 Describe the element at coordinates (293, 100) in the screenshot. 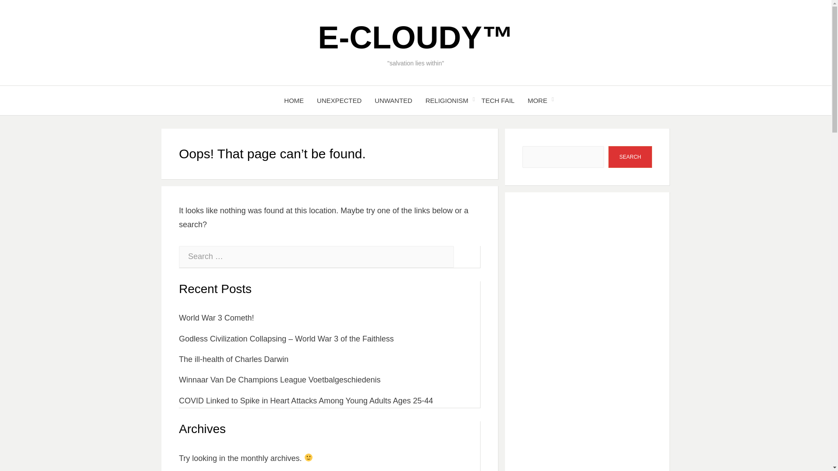

I see `HOME` at that location.